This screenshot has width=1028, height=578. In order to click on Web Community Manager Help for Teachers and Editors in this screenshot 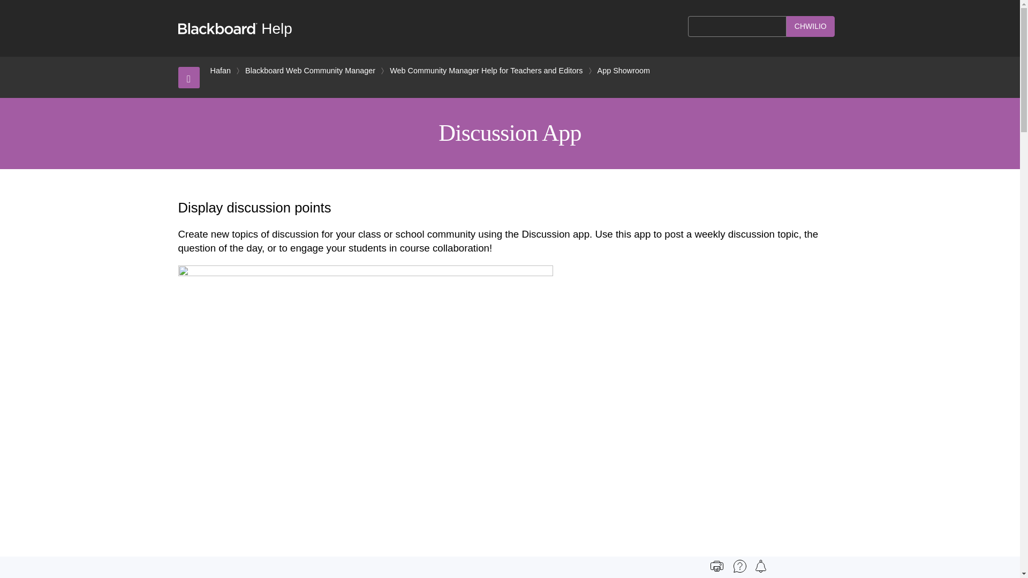, I will do `click(486, 71)`.